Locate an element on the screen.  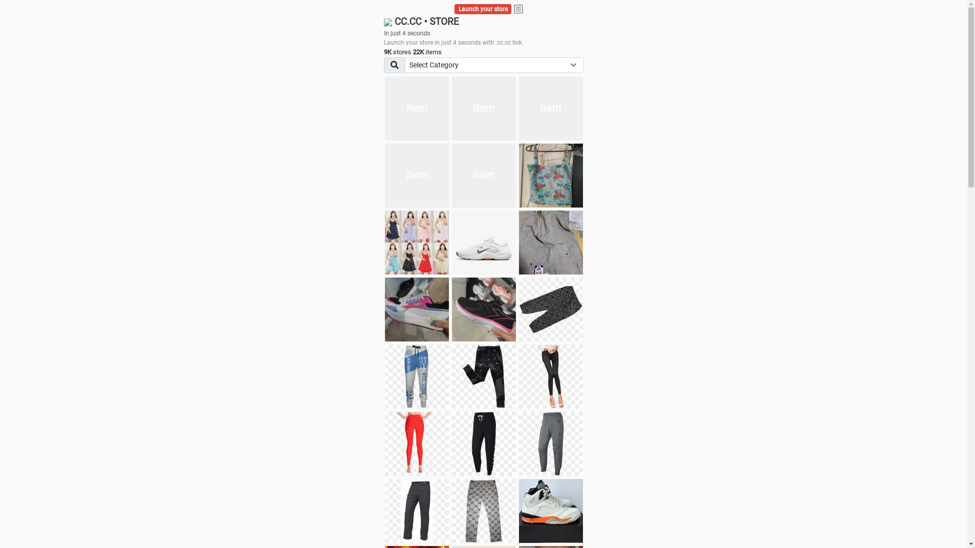
Pant is located at coordinates (417, 376).